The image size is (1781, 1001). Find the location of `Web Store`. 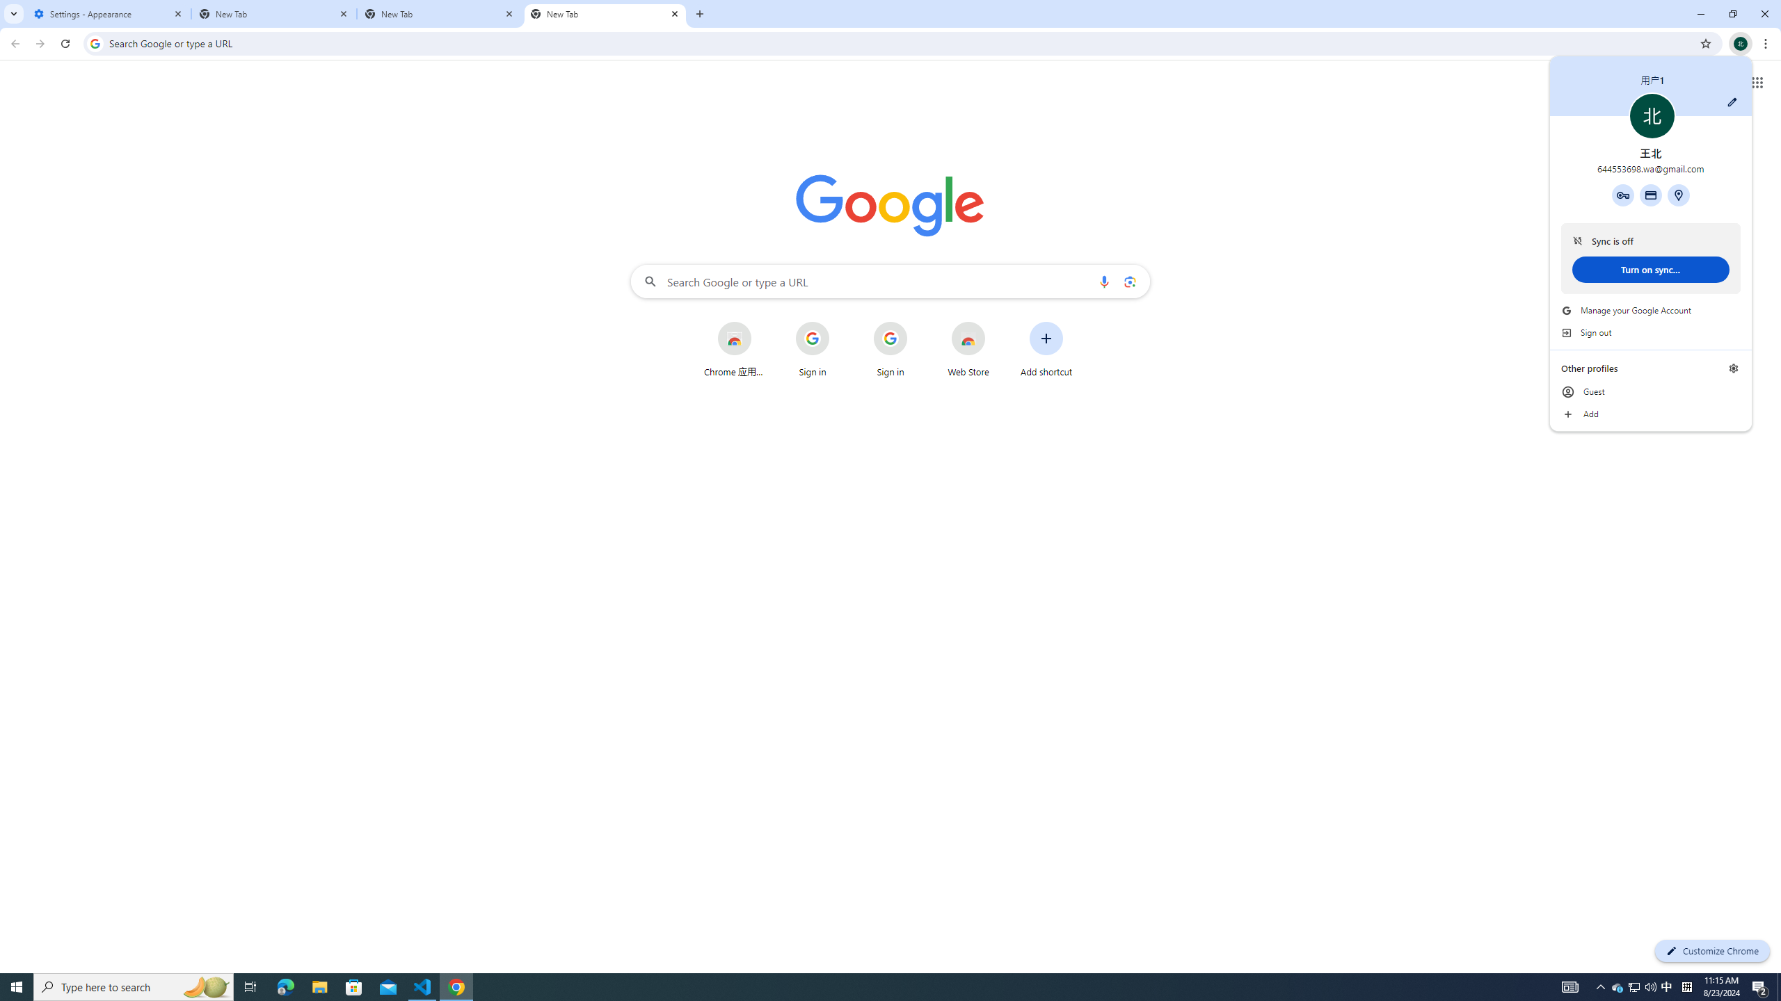

Web Store is located at coordinates (968, 349).